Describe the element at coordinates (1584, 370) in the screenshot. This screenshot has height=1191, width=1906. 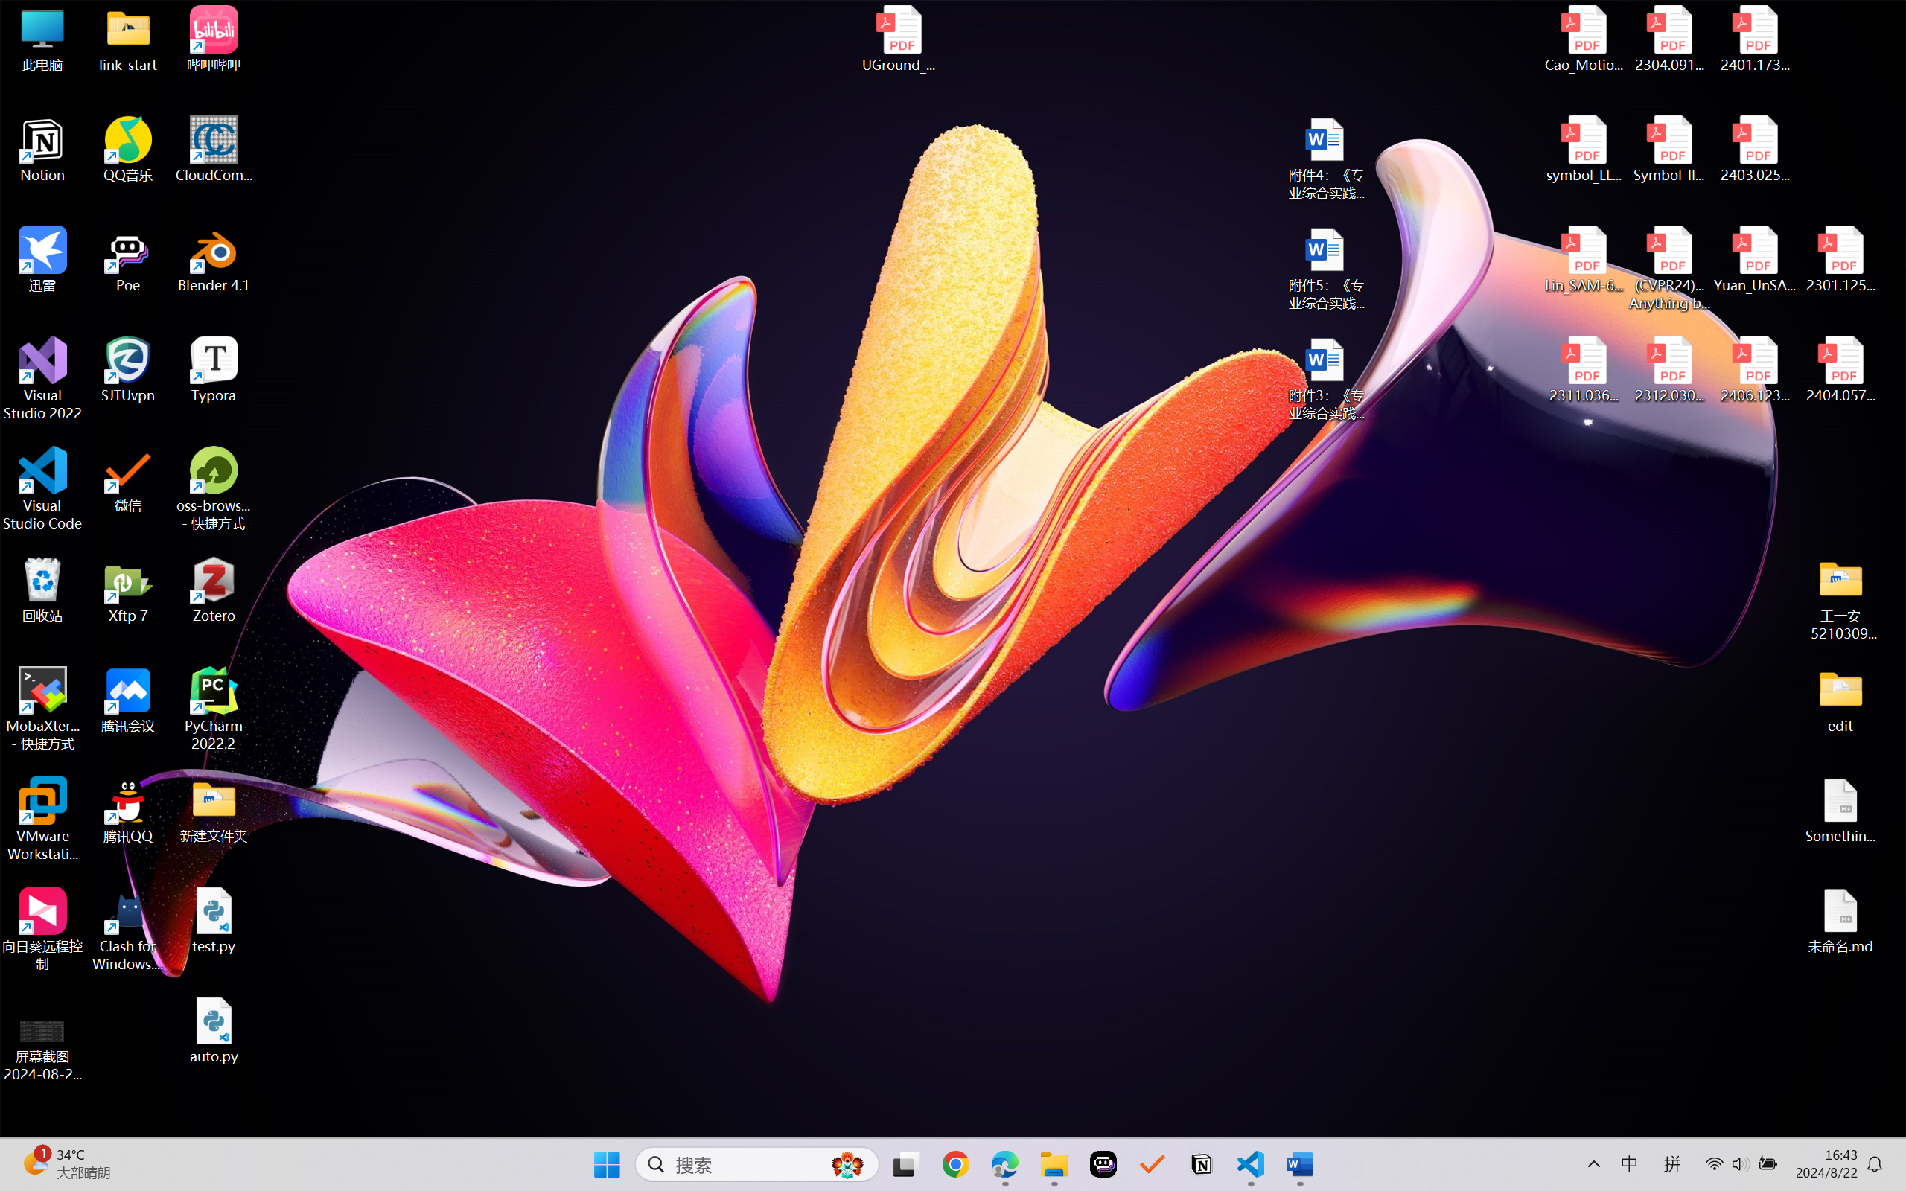
I see `2311.03658v2.pdf` at that location.